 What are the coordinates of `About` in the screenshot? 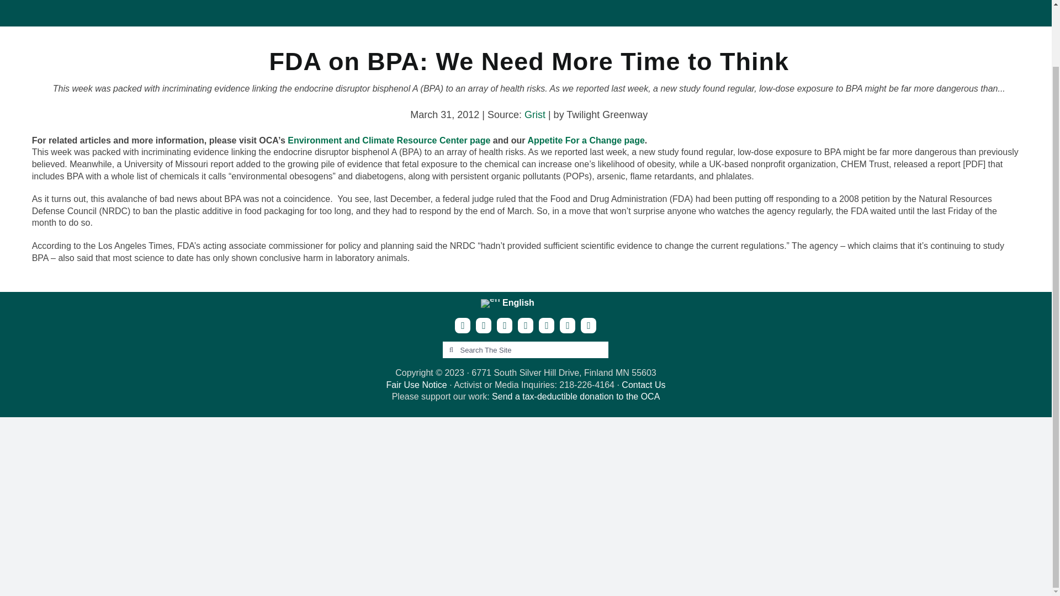 It's located at (582, 8).